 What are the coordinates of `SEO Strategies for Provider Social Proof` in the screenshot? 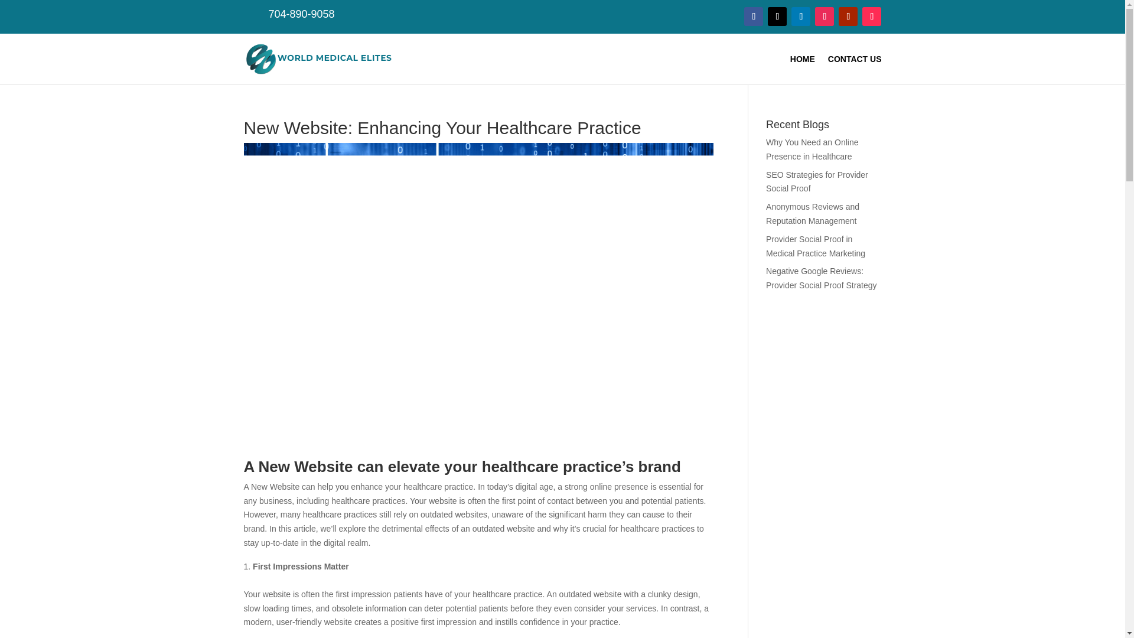 It's located at (817, 182).